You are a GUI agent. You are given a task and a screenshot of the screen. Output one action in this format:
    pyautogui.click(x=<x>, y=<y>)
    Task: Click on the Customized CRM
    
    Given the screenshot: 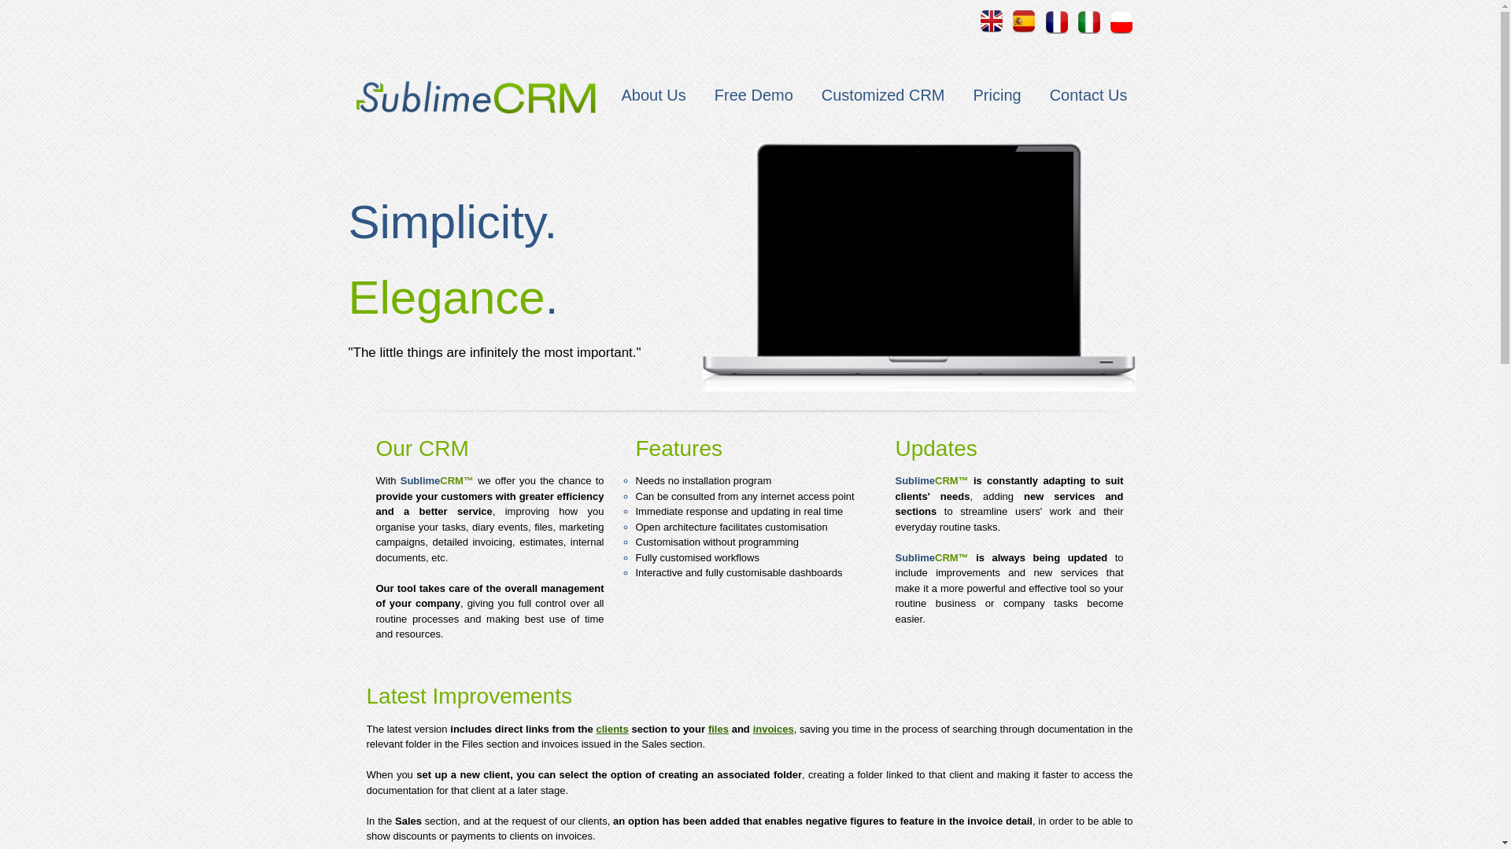 What is the action you would take?
    pyautogui.click(x=883, y=94)
    